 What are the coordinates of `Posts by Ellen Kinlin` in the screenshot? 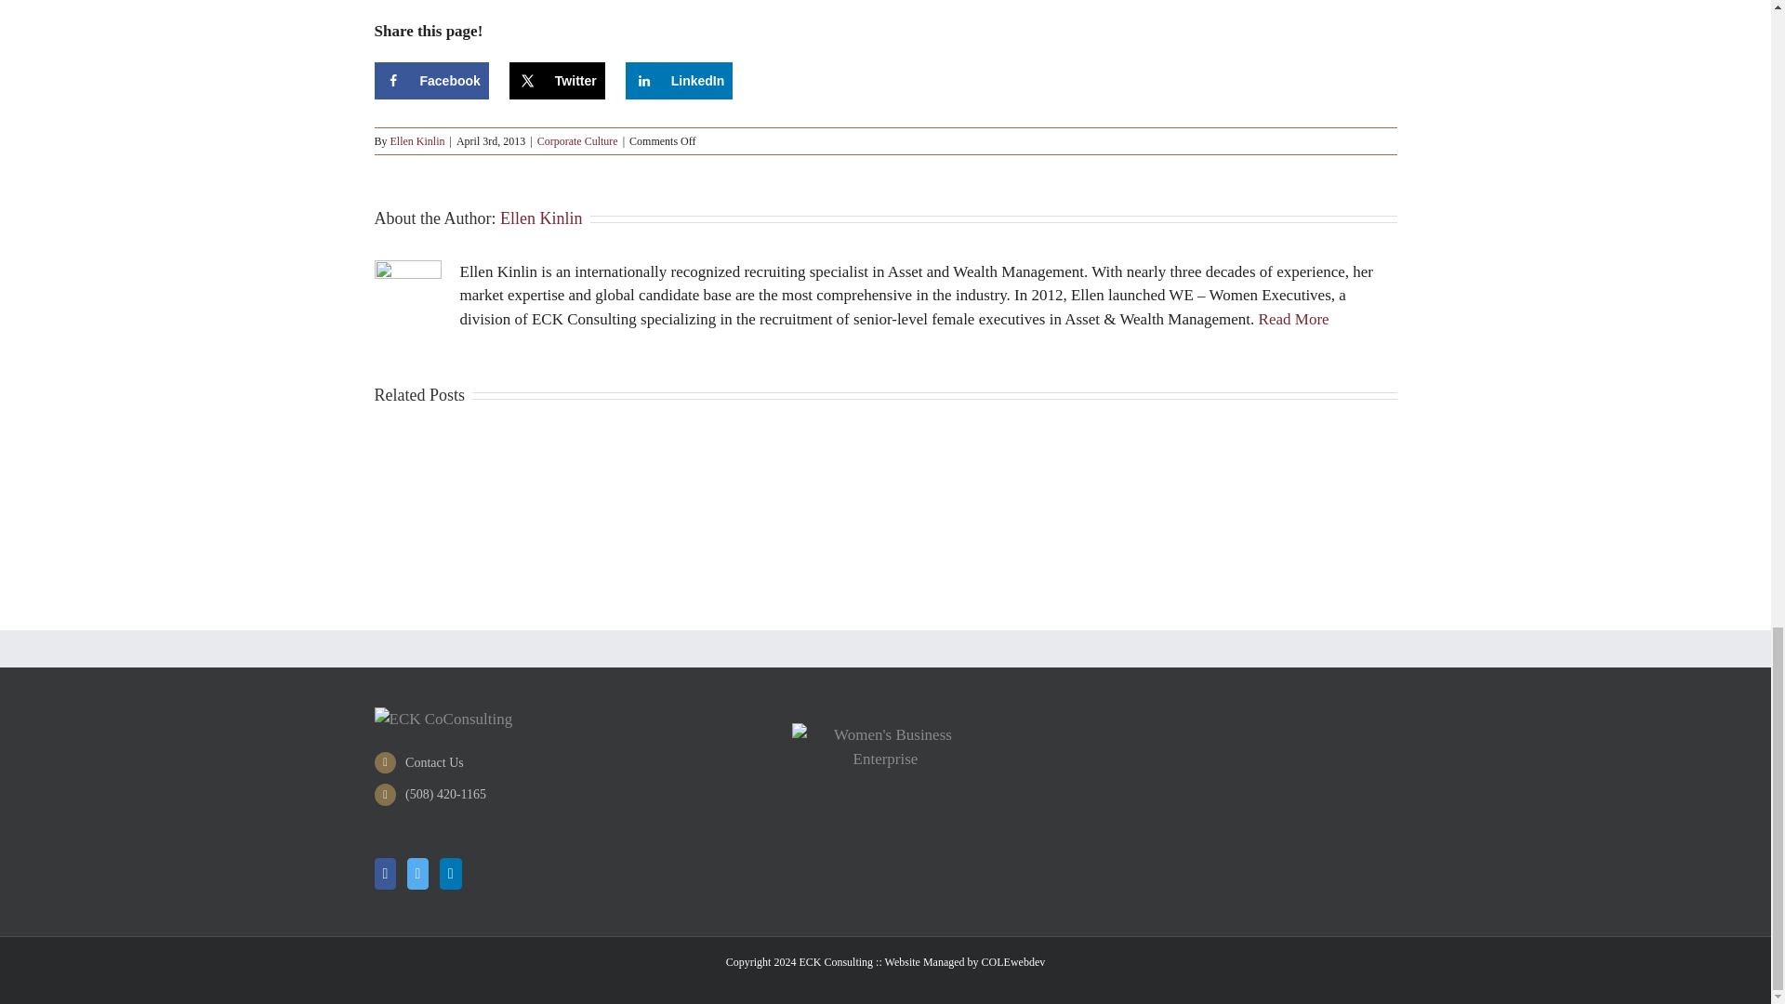 It's located at (541, 218).